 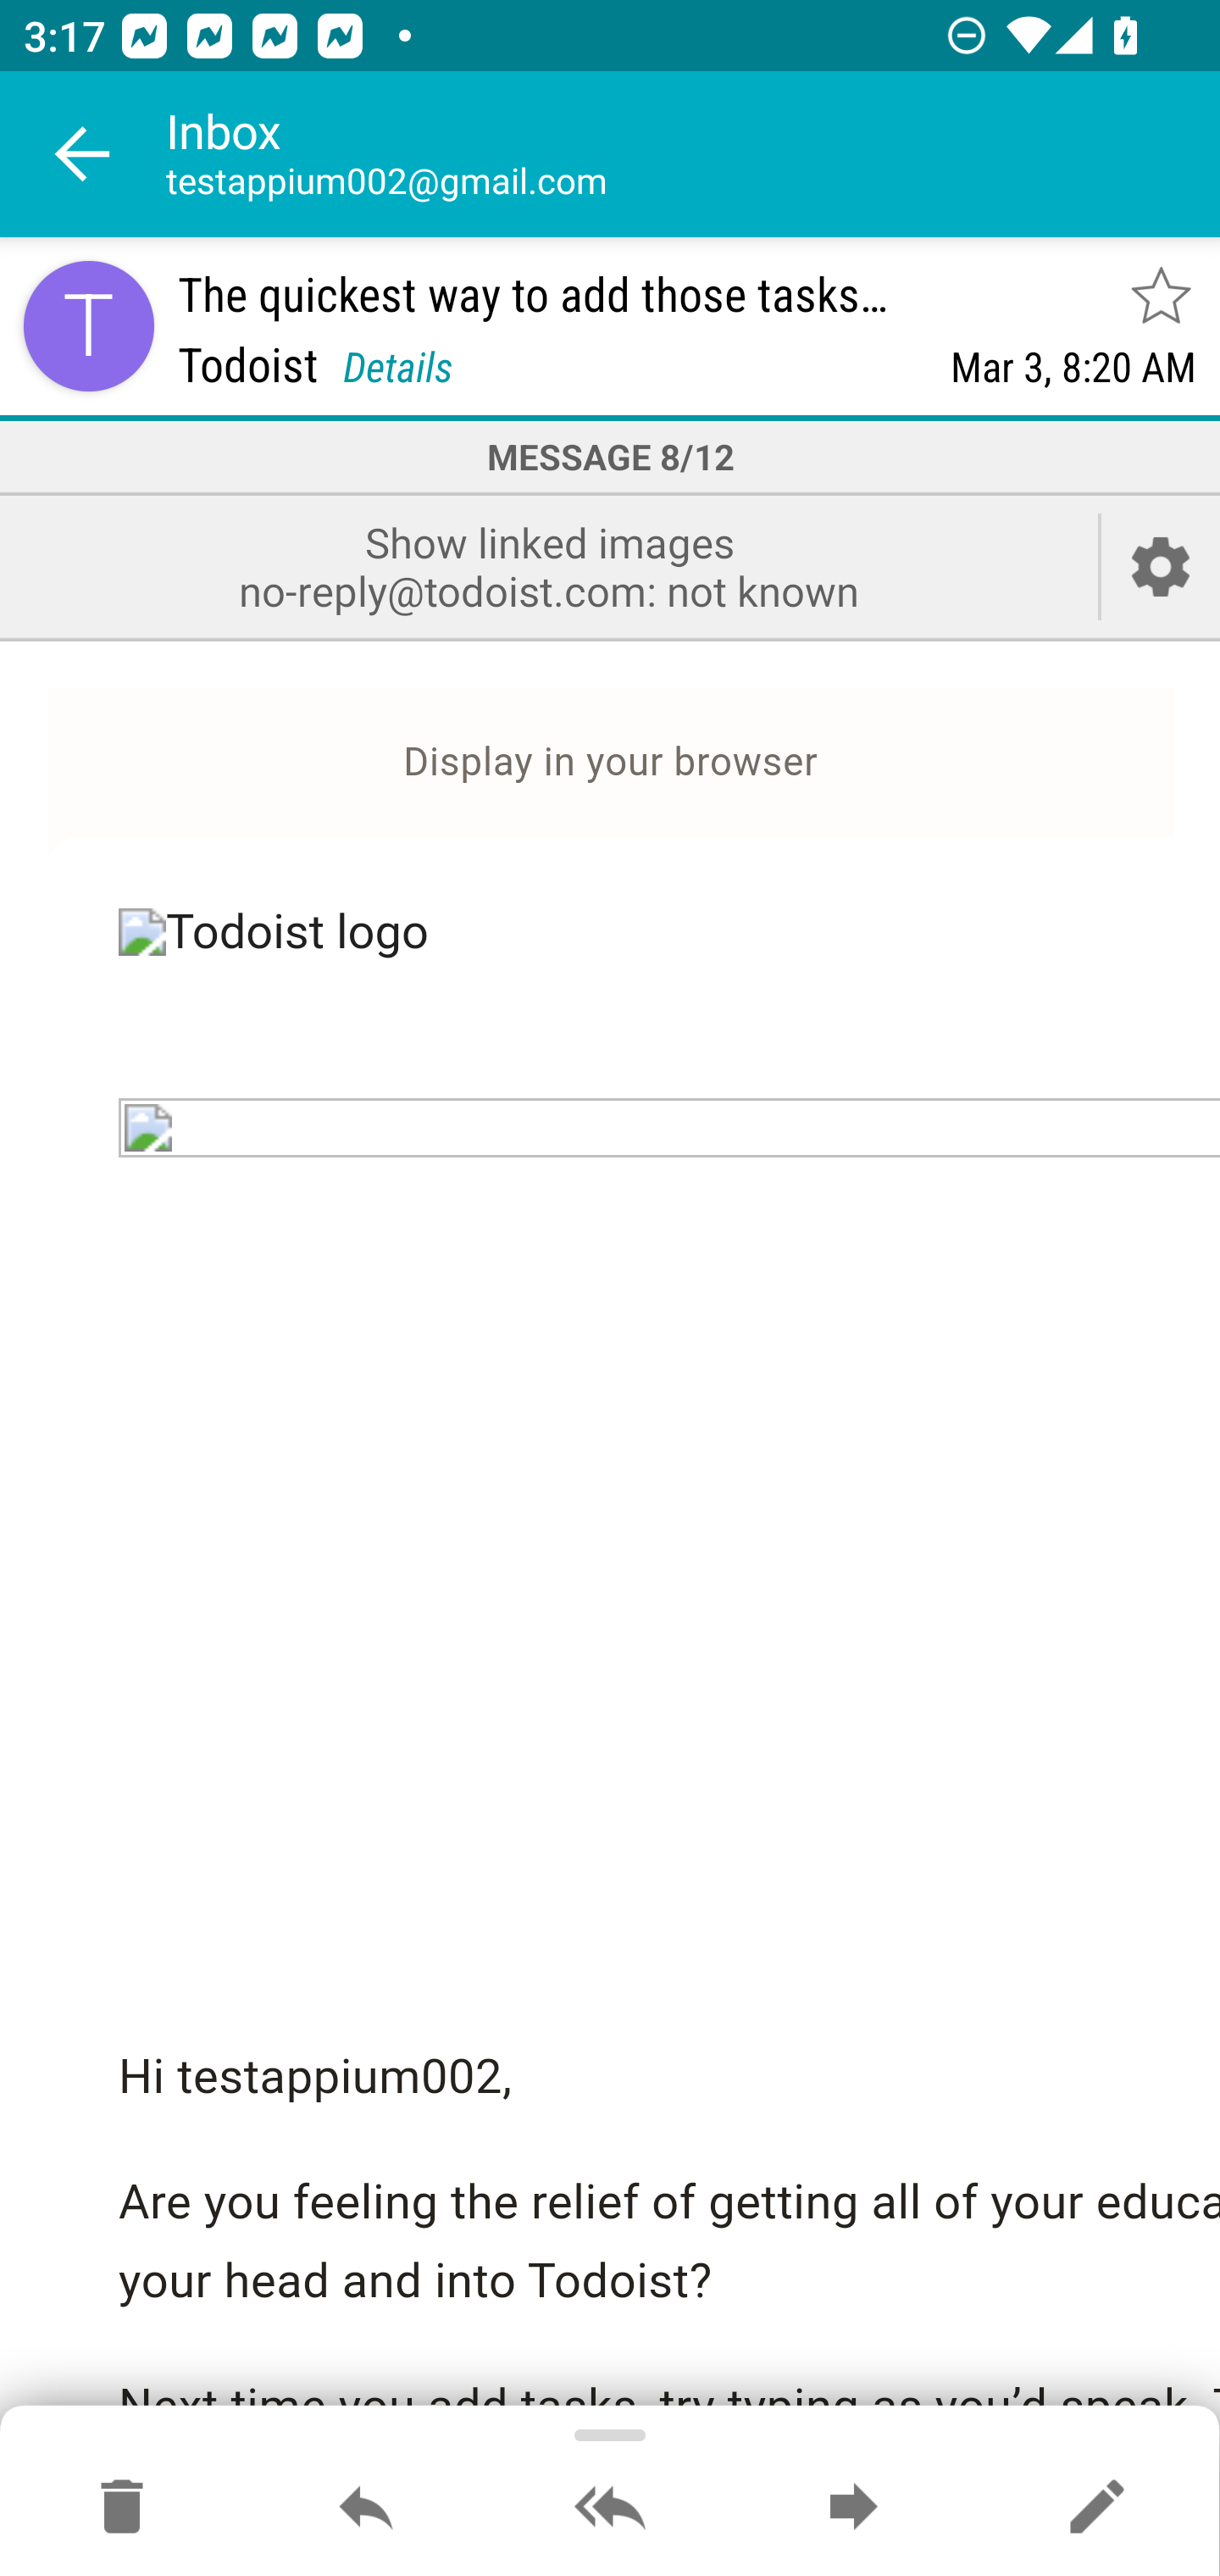 What do you see at coordinates (88, 325) in the screenshot?
I see `Sender contact button` at bounding box center [88, 325].